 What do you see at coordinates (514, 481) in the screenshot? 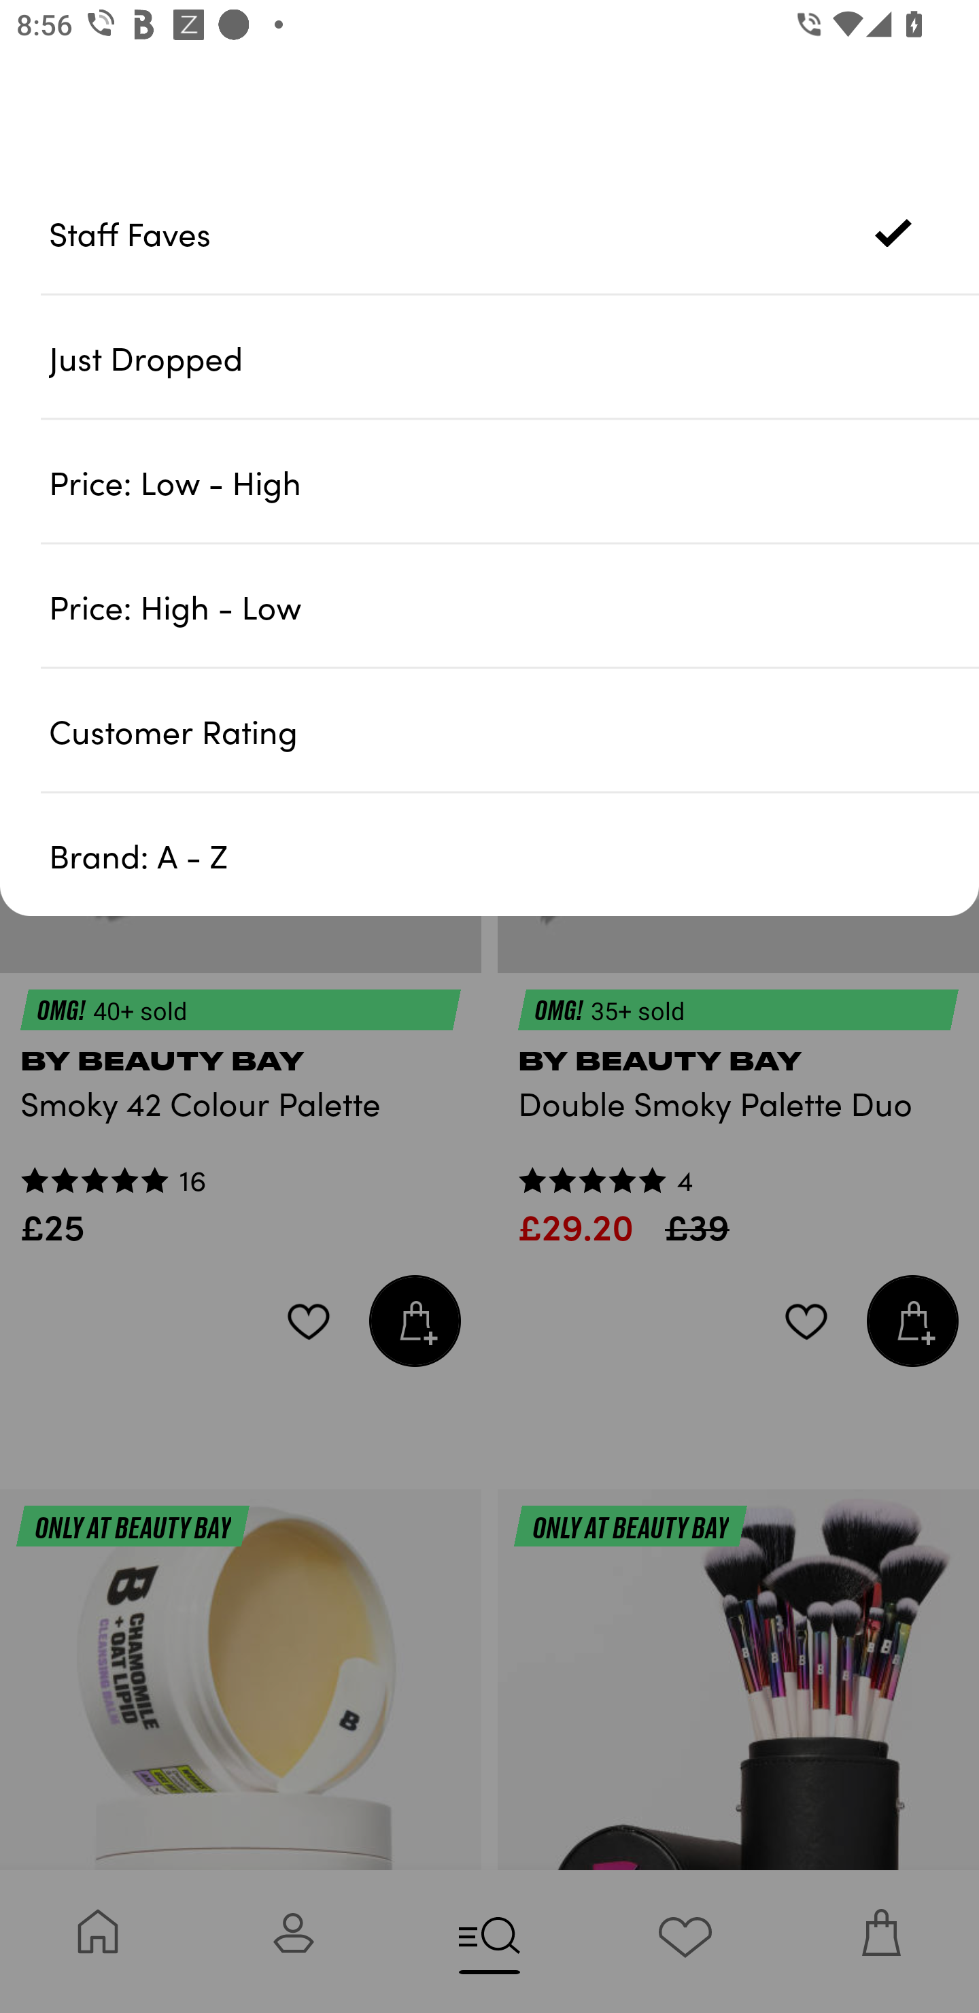
I see `Price: Low - High` at bounding box center [514, 481].